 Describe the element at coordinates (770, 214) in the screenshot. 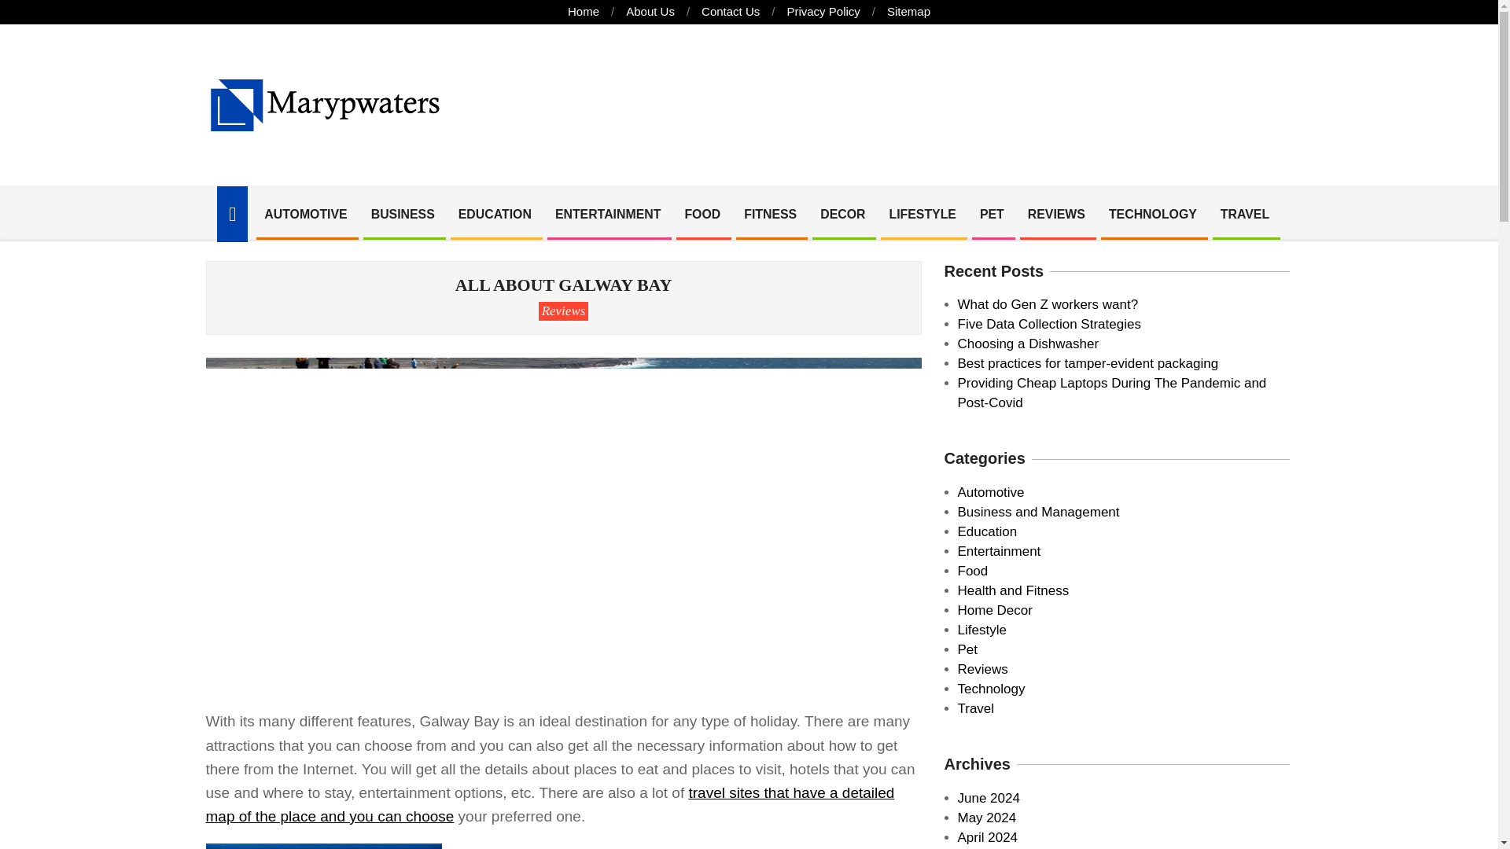

I see `FITNESS` at that location.